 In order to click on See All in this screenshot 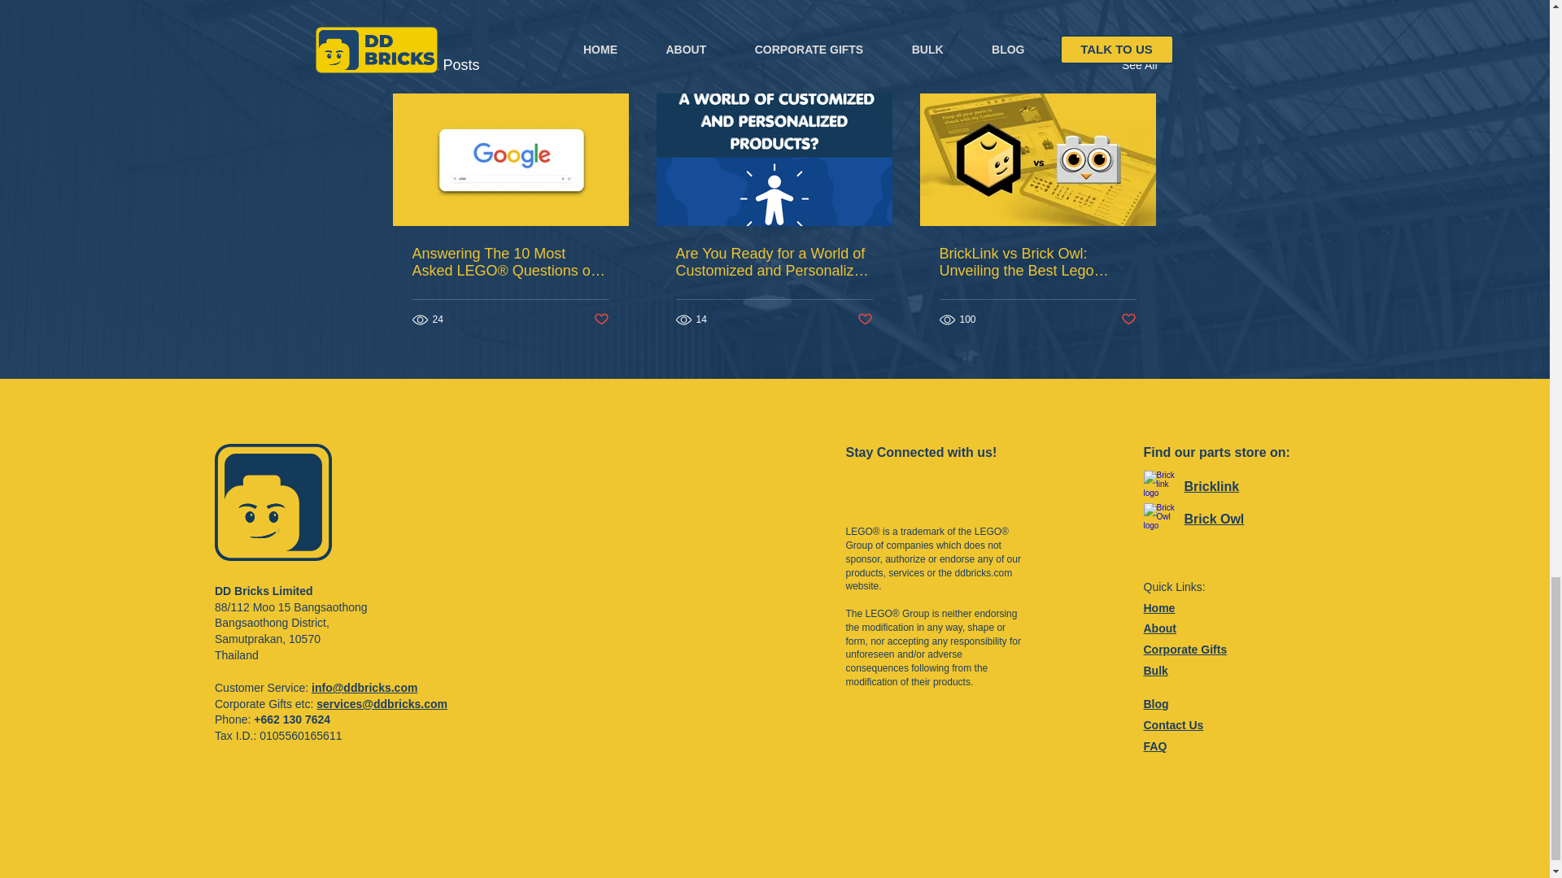, I will do `click(1139, 65)`.